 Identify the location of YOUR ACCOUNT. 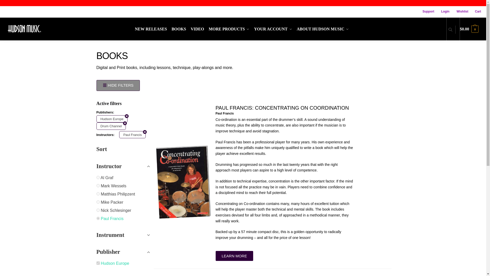
(273, 29).